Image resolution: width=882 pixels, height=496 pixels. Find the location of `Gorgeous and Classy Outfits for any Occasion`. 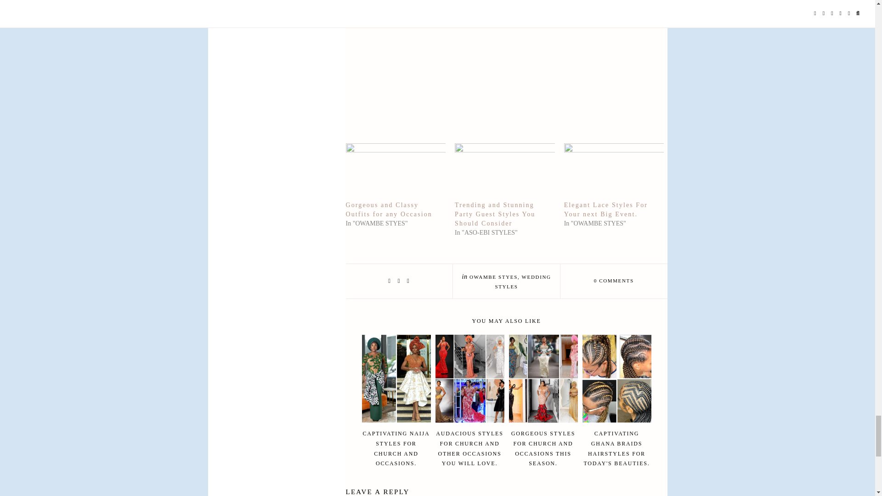

Gorgeous and Classy Outfits for any Occasion is located at coordinates (395, 172).